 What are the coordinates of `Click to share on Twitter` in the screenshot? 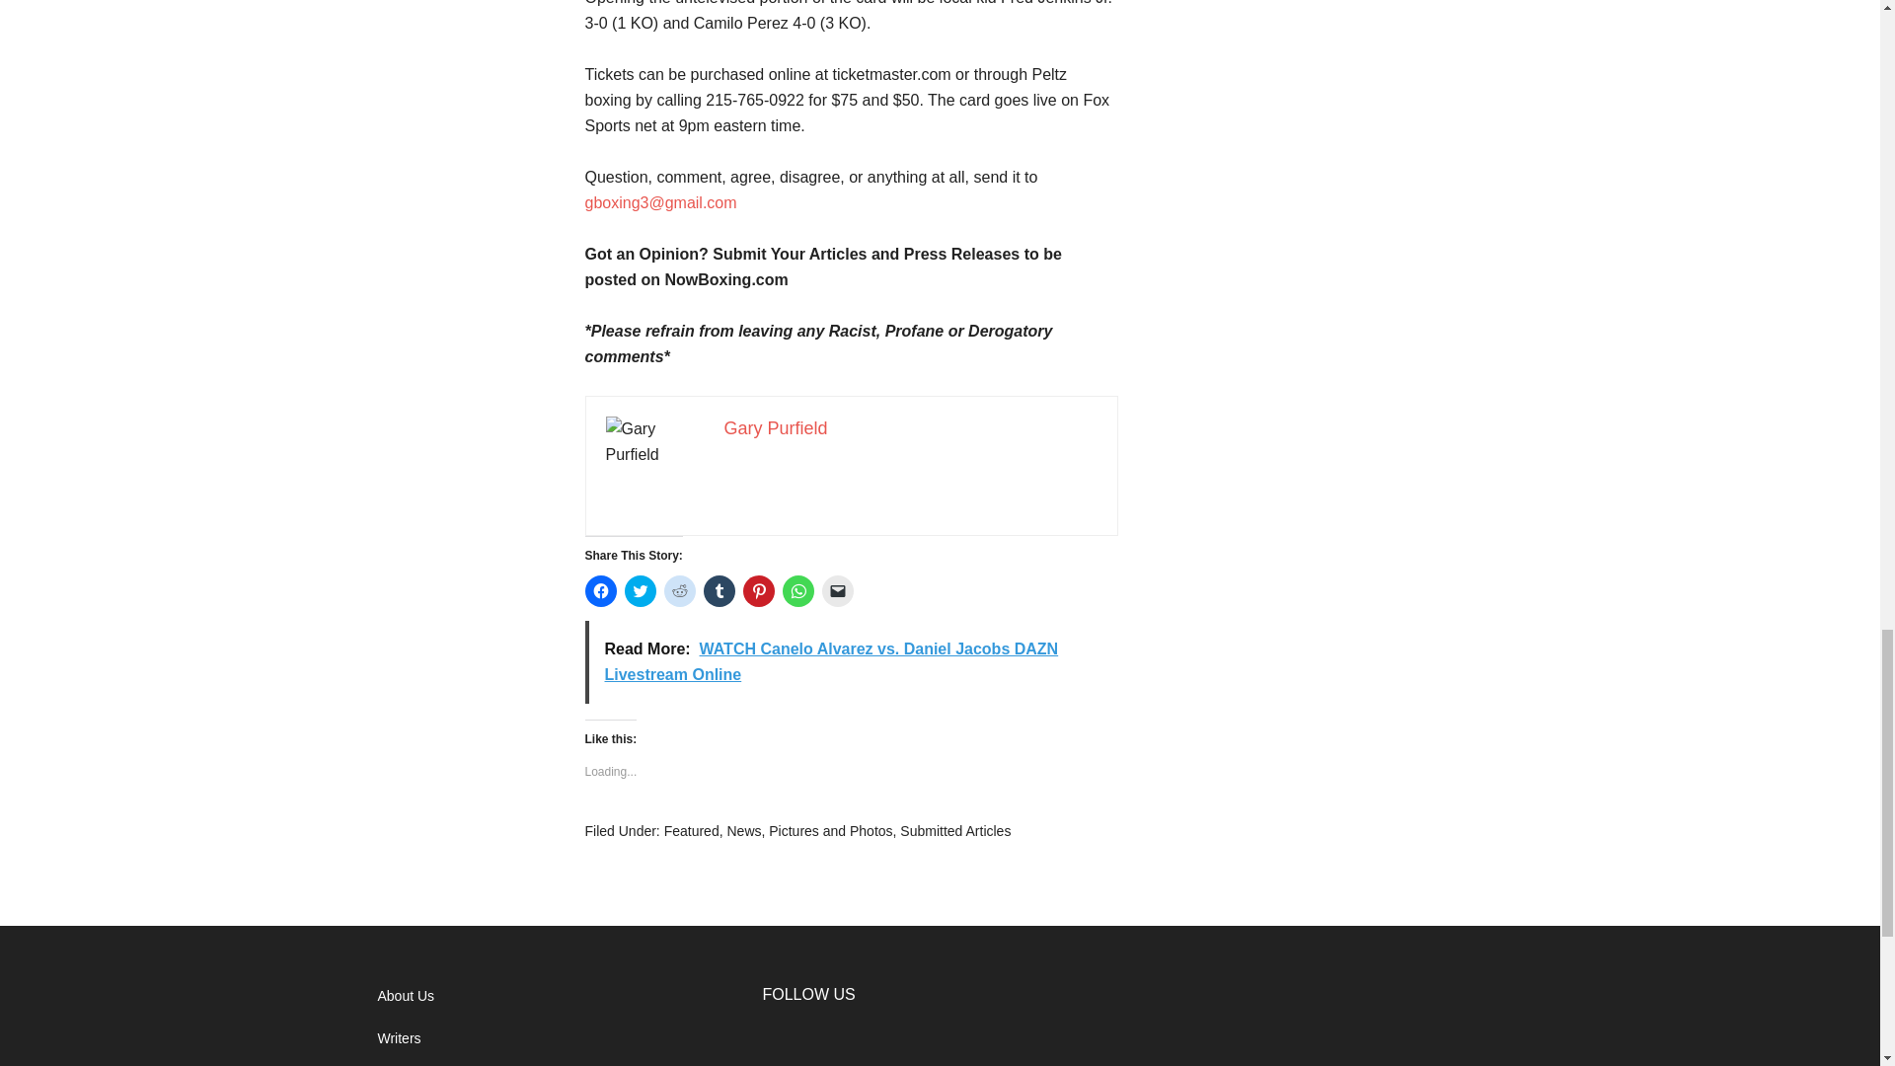 It's located at (640, 590).